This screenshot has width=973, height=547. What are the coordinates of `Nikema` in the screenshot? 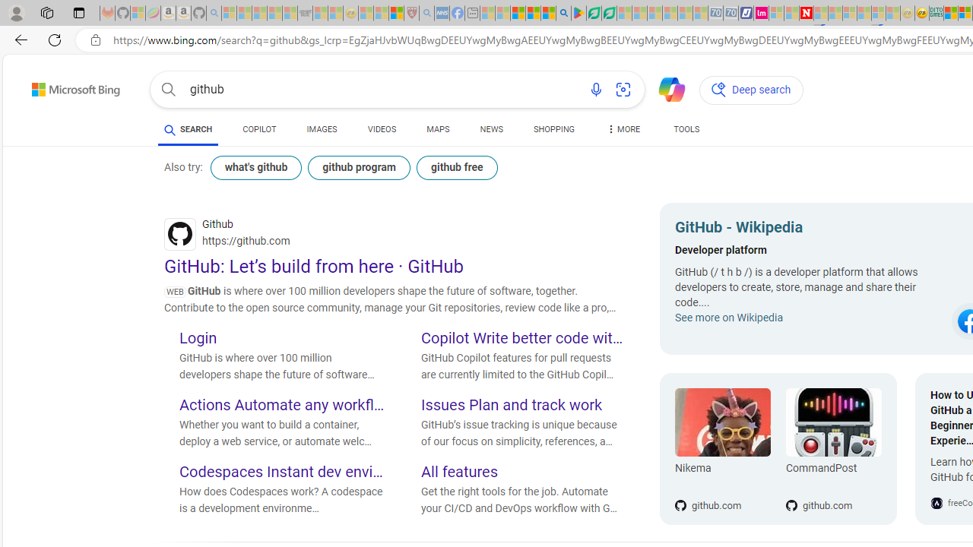 It's located at (722, 422).